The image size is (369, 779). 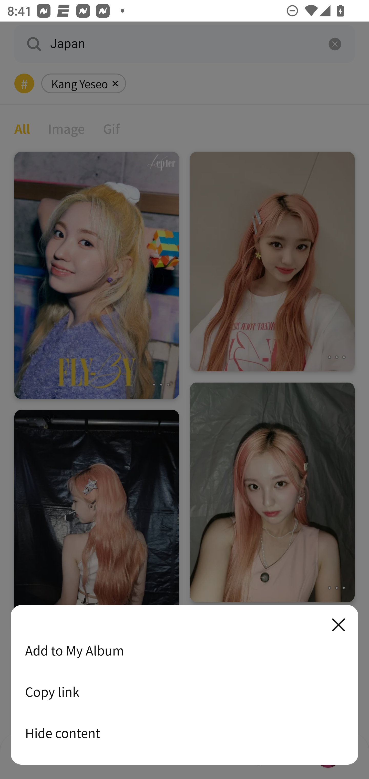 What do you see at coordinates (184, 692) in the screenshot?
I see `Copy link` at bounding box center [184, 692].